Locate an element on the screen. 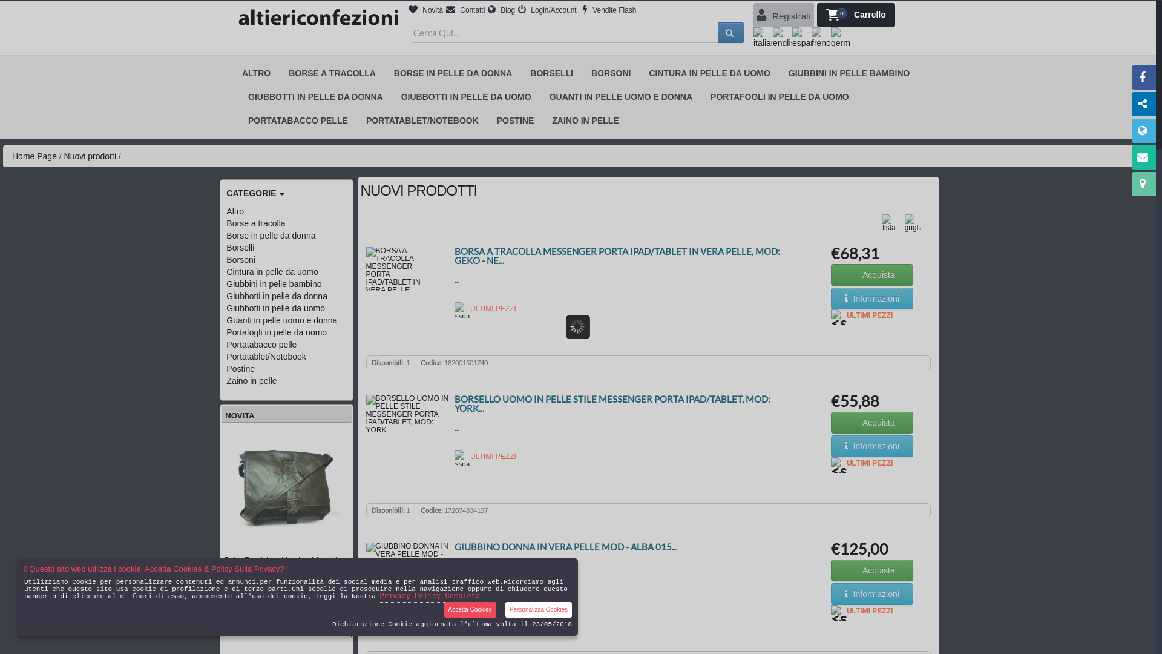 The width and height of the screenshot is (1162, 654). POSTINE is located at coordinates (516, 121).